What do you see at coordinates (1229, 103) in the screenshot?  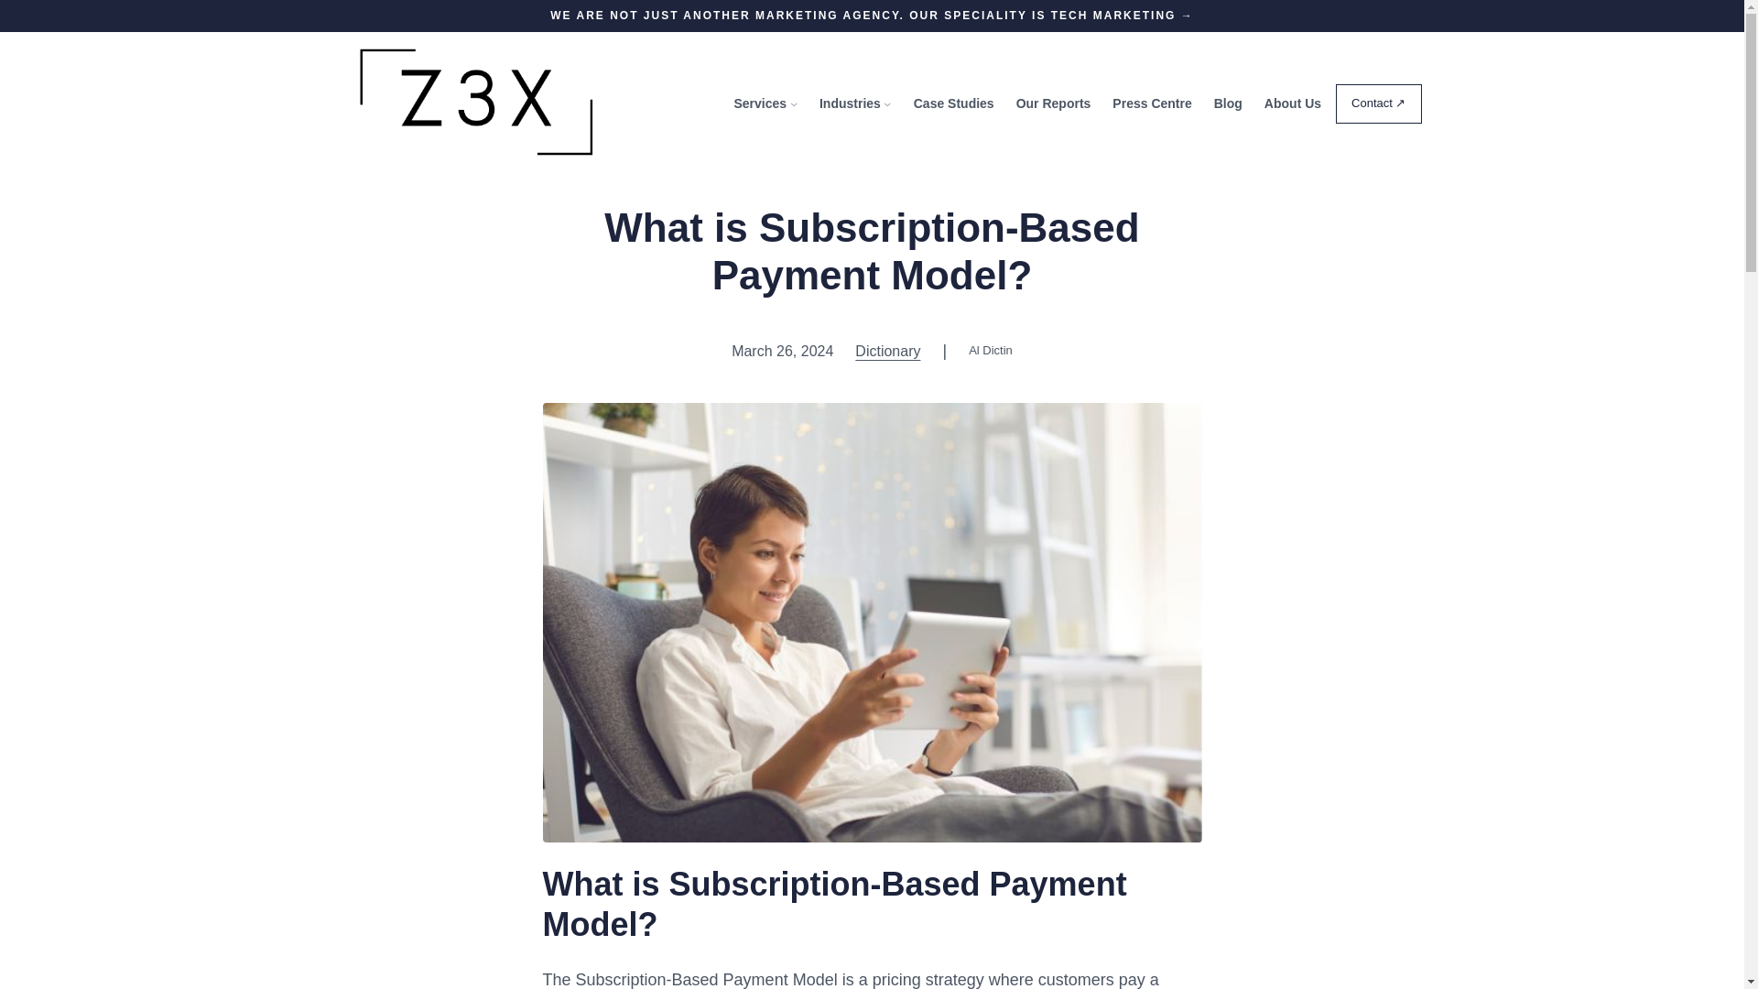 I see `Blog` at bounding box center [1229, 103].